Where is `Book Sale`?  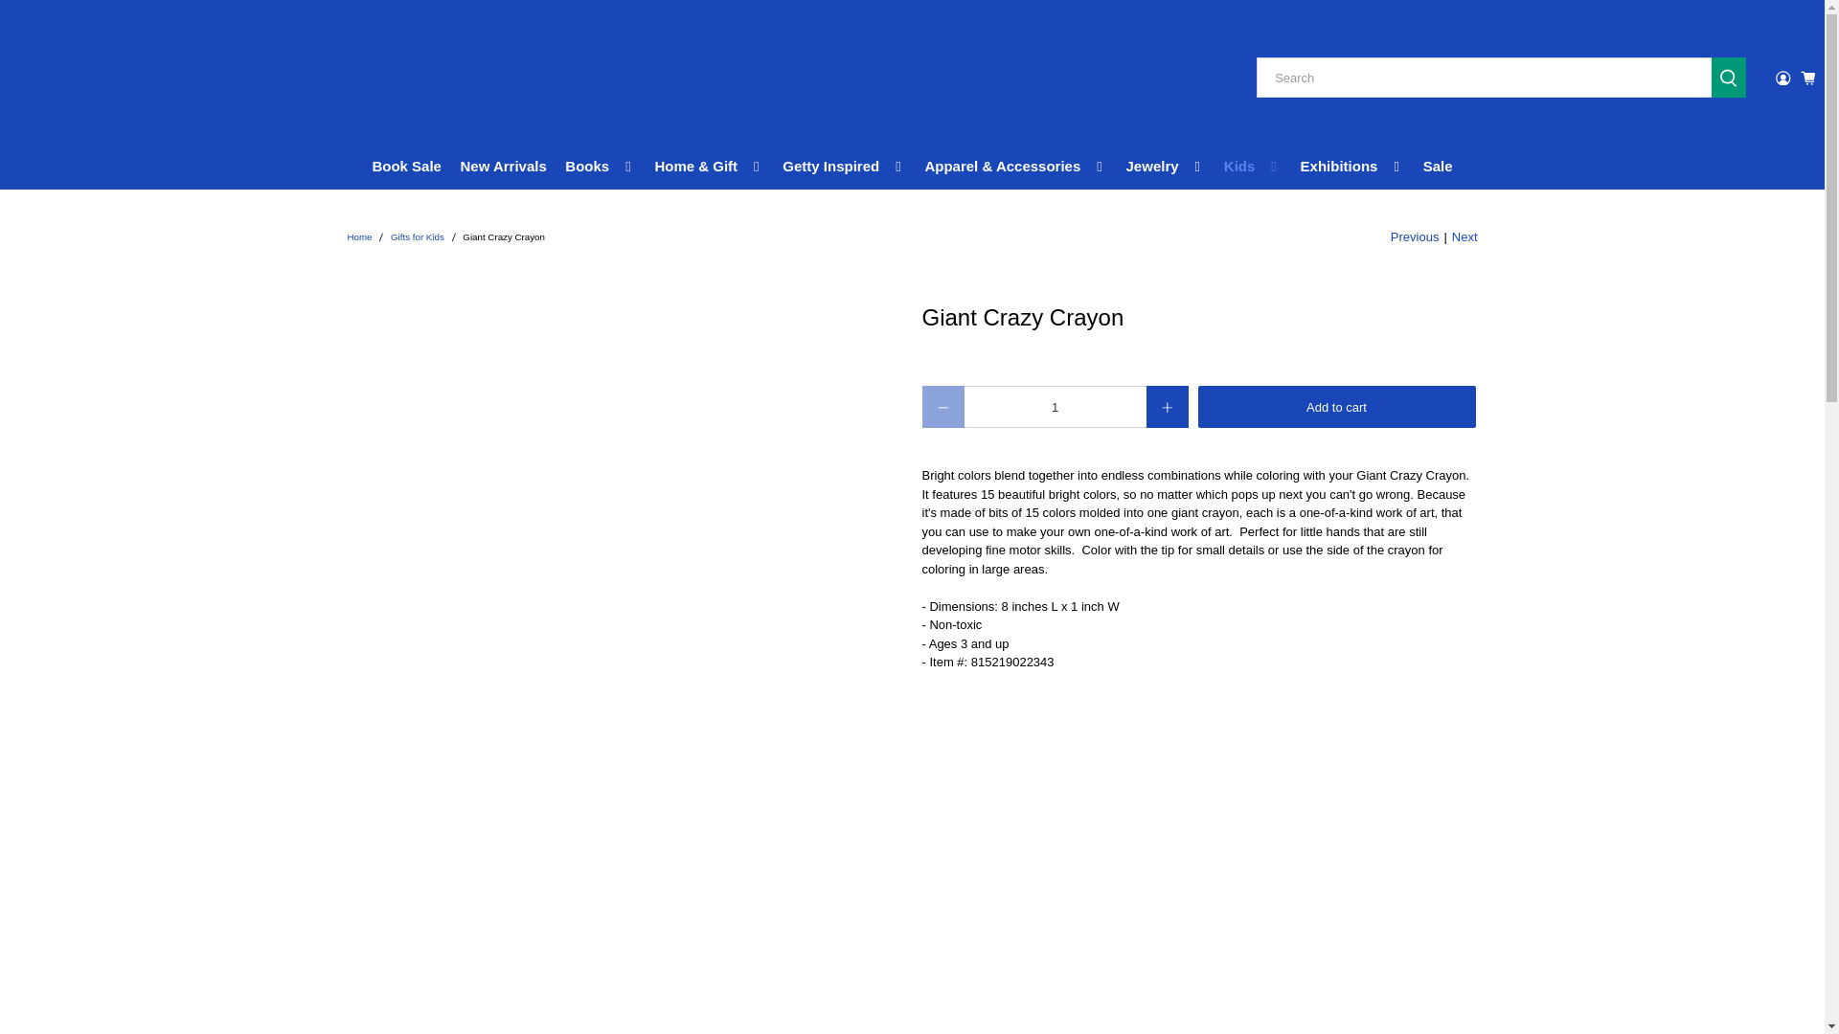
Book Sale is located at coordinates (406, 167).